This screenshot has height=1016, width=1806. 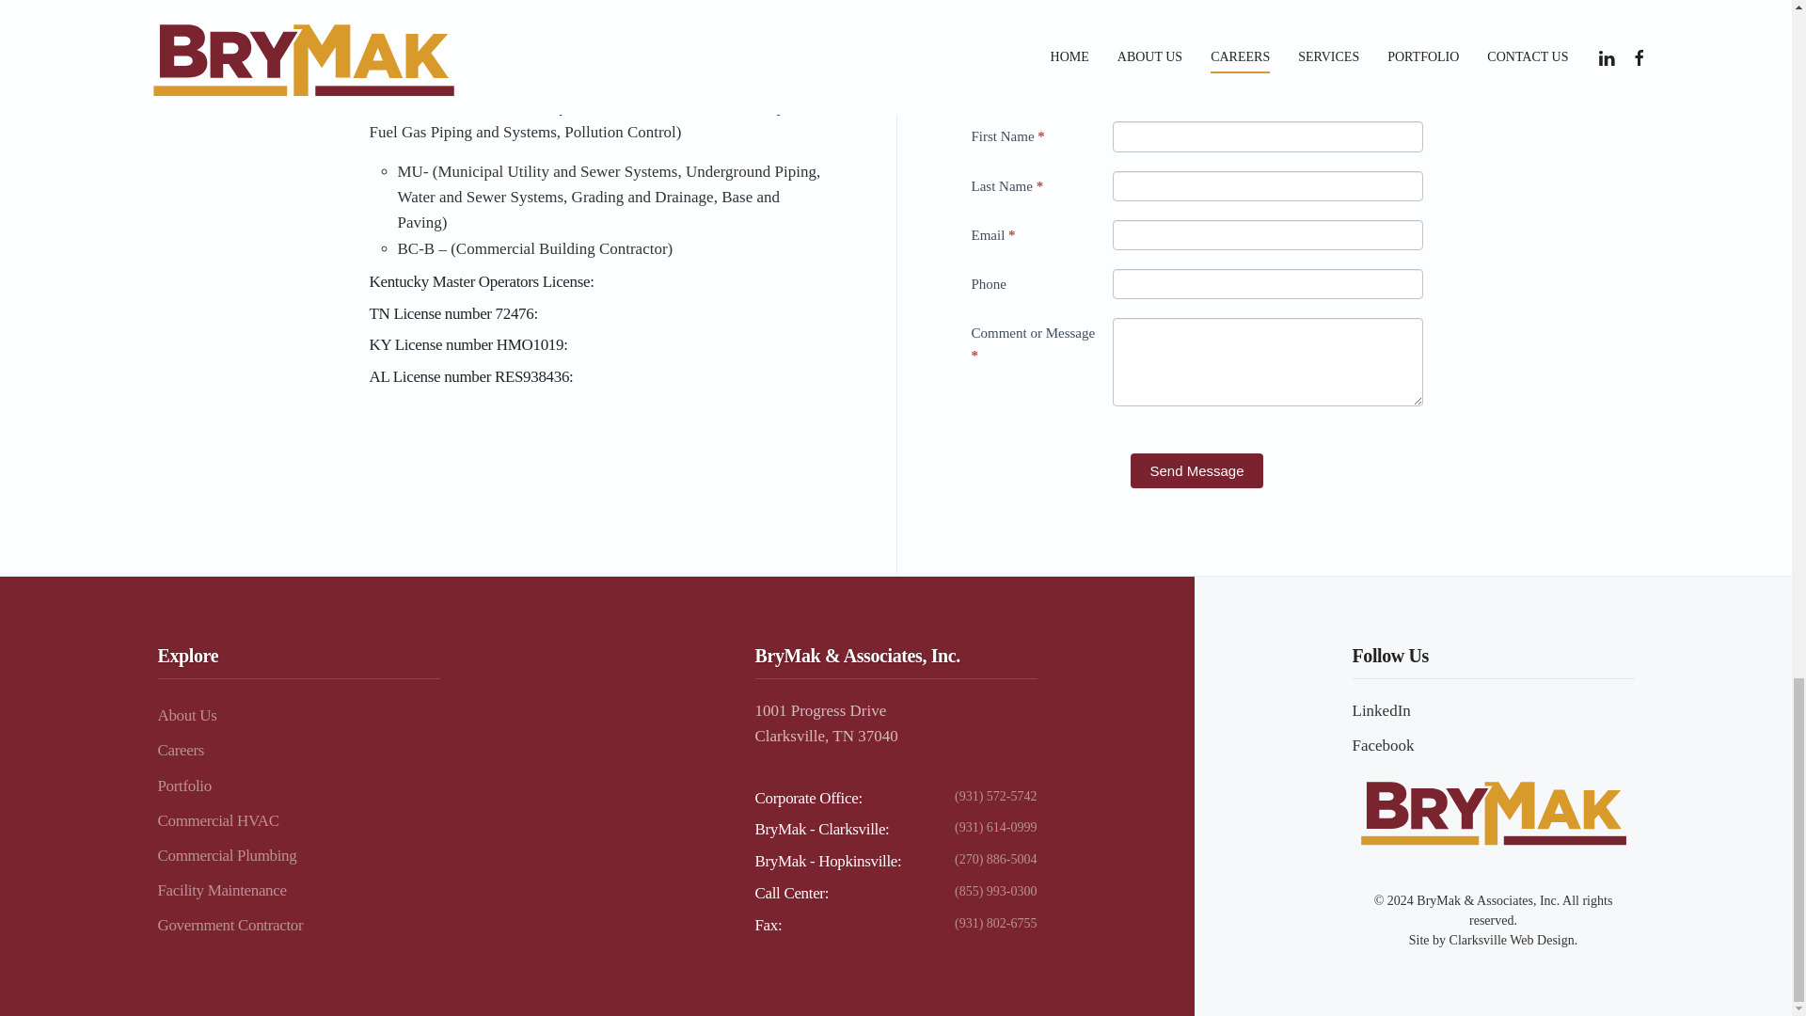 What do you see at coordinates (299, 715) in the screenshot?
I see `About Us` at bounding box center [299, 715].